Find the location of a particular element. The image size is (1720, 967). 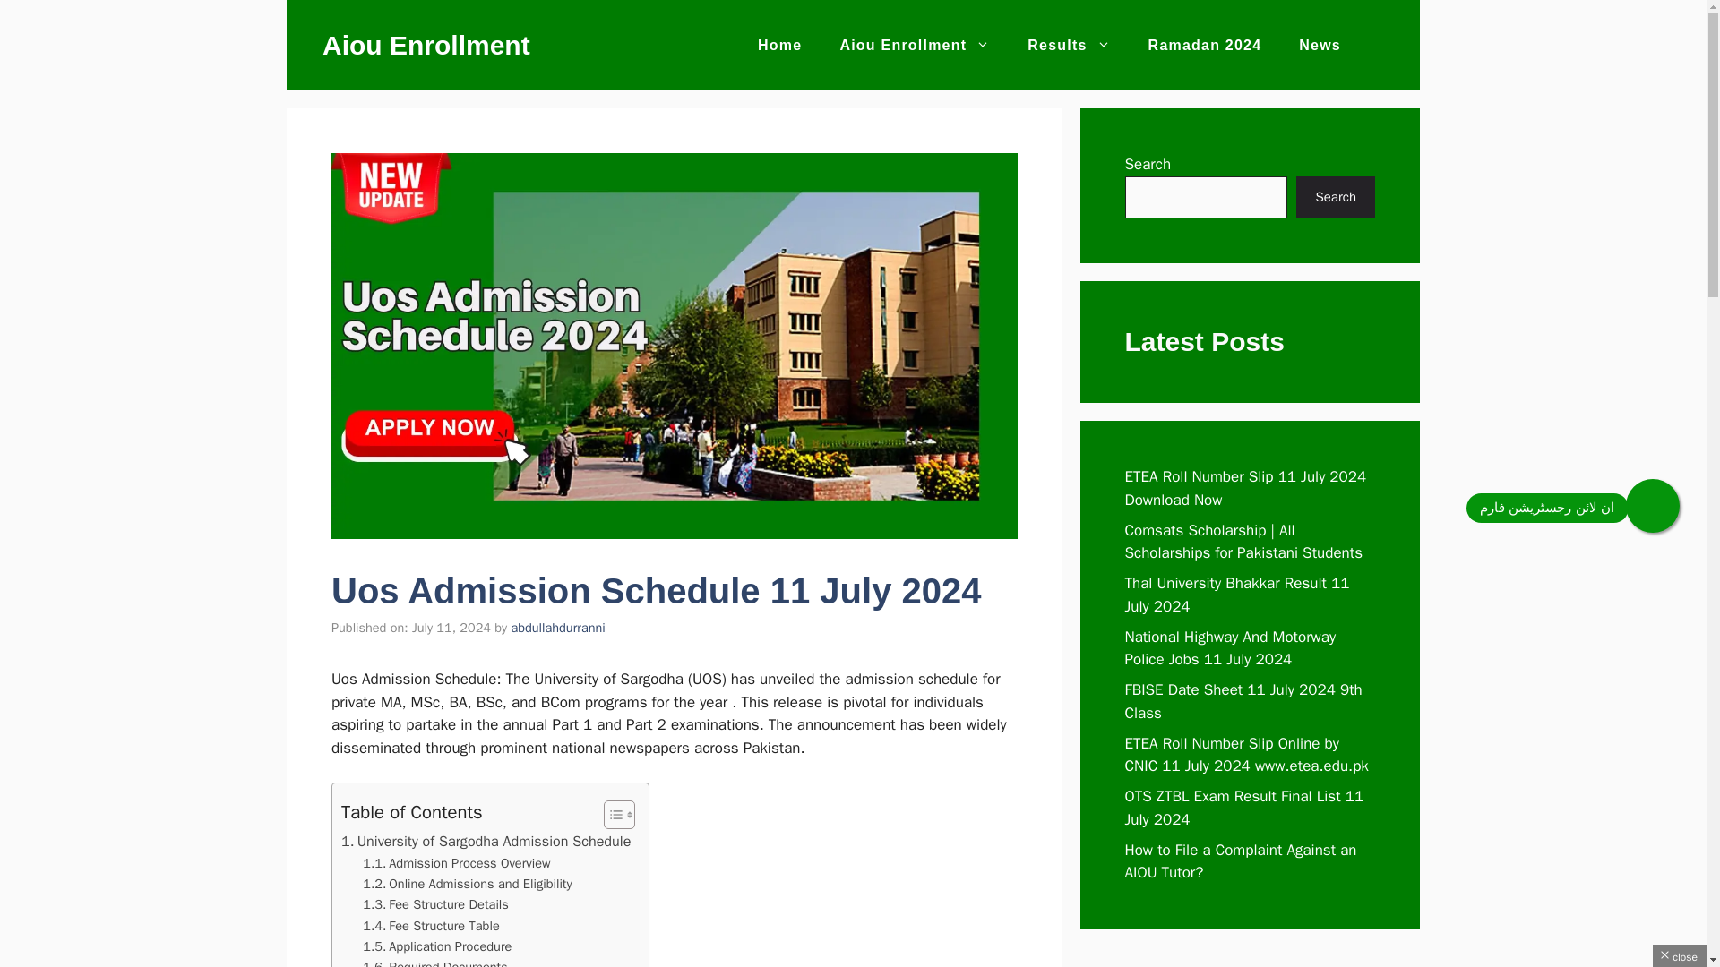

Application Procedure is located at coordinates (437, 947).